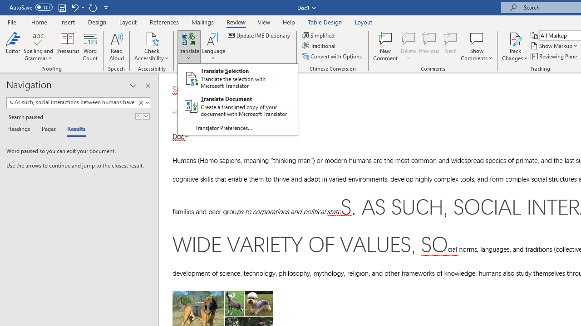 The width and height of the screenshot is (581, 326). What do you see at coordinates (429, 46) in the screenshot?
I see `Previous` at bounding box center [429, 46].